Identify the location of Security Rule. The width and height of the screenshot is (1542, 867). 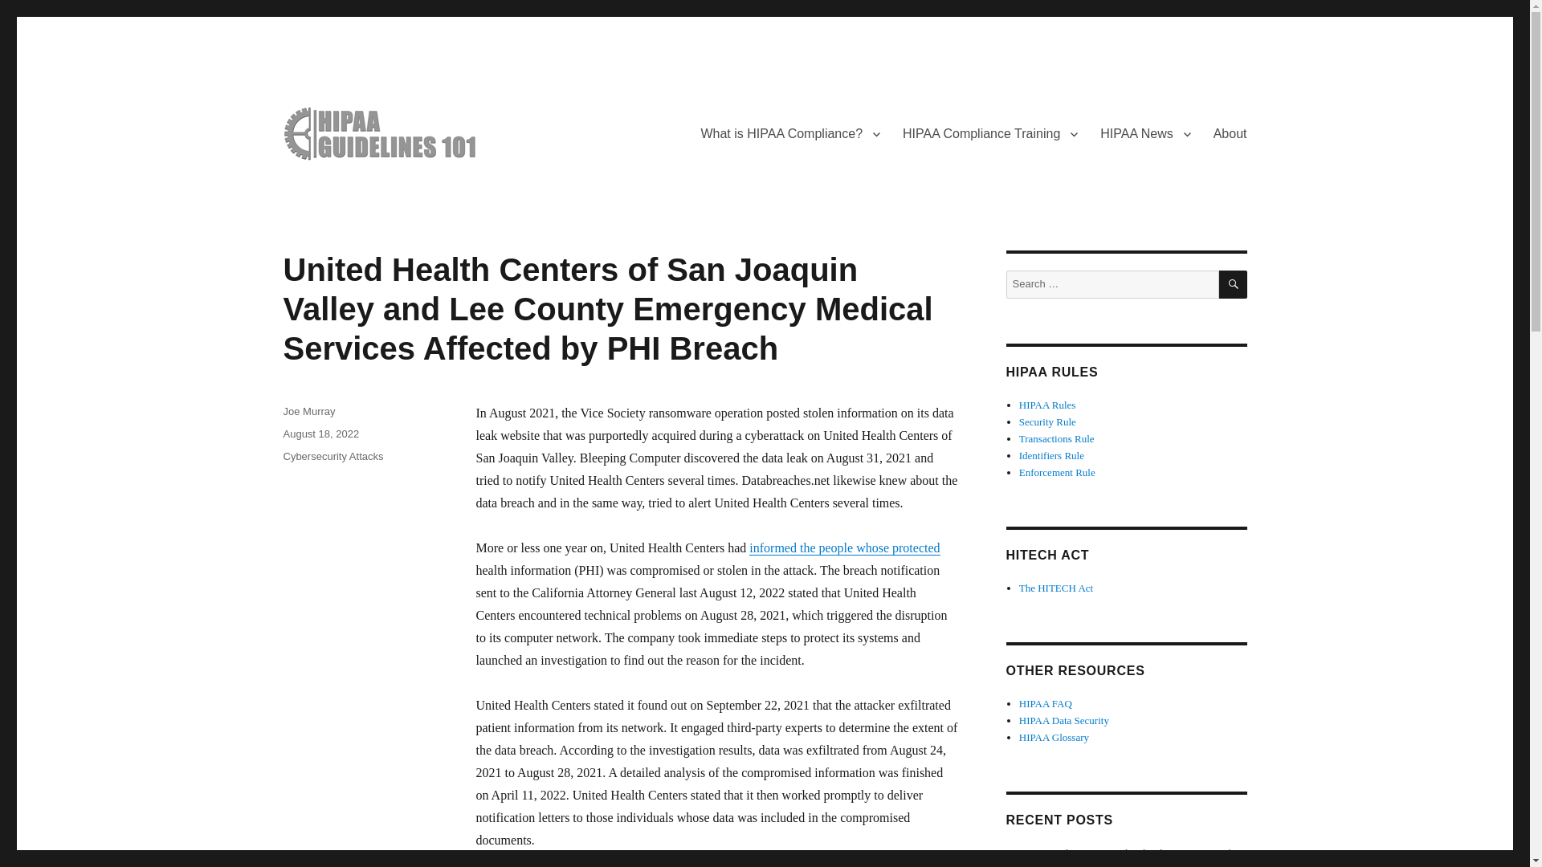
(1047, 422).